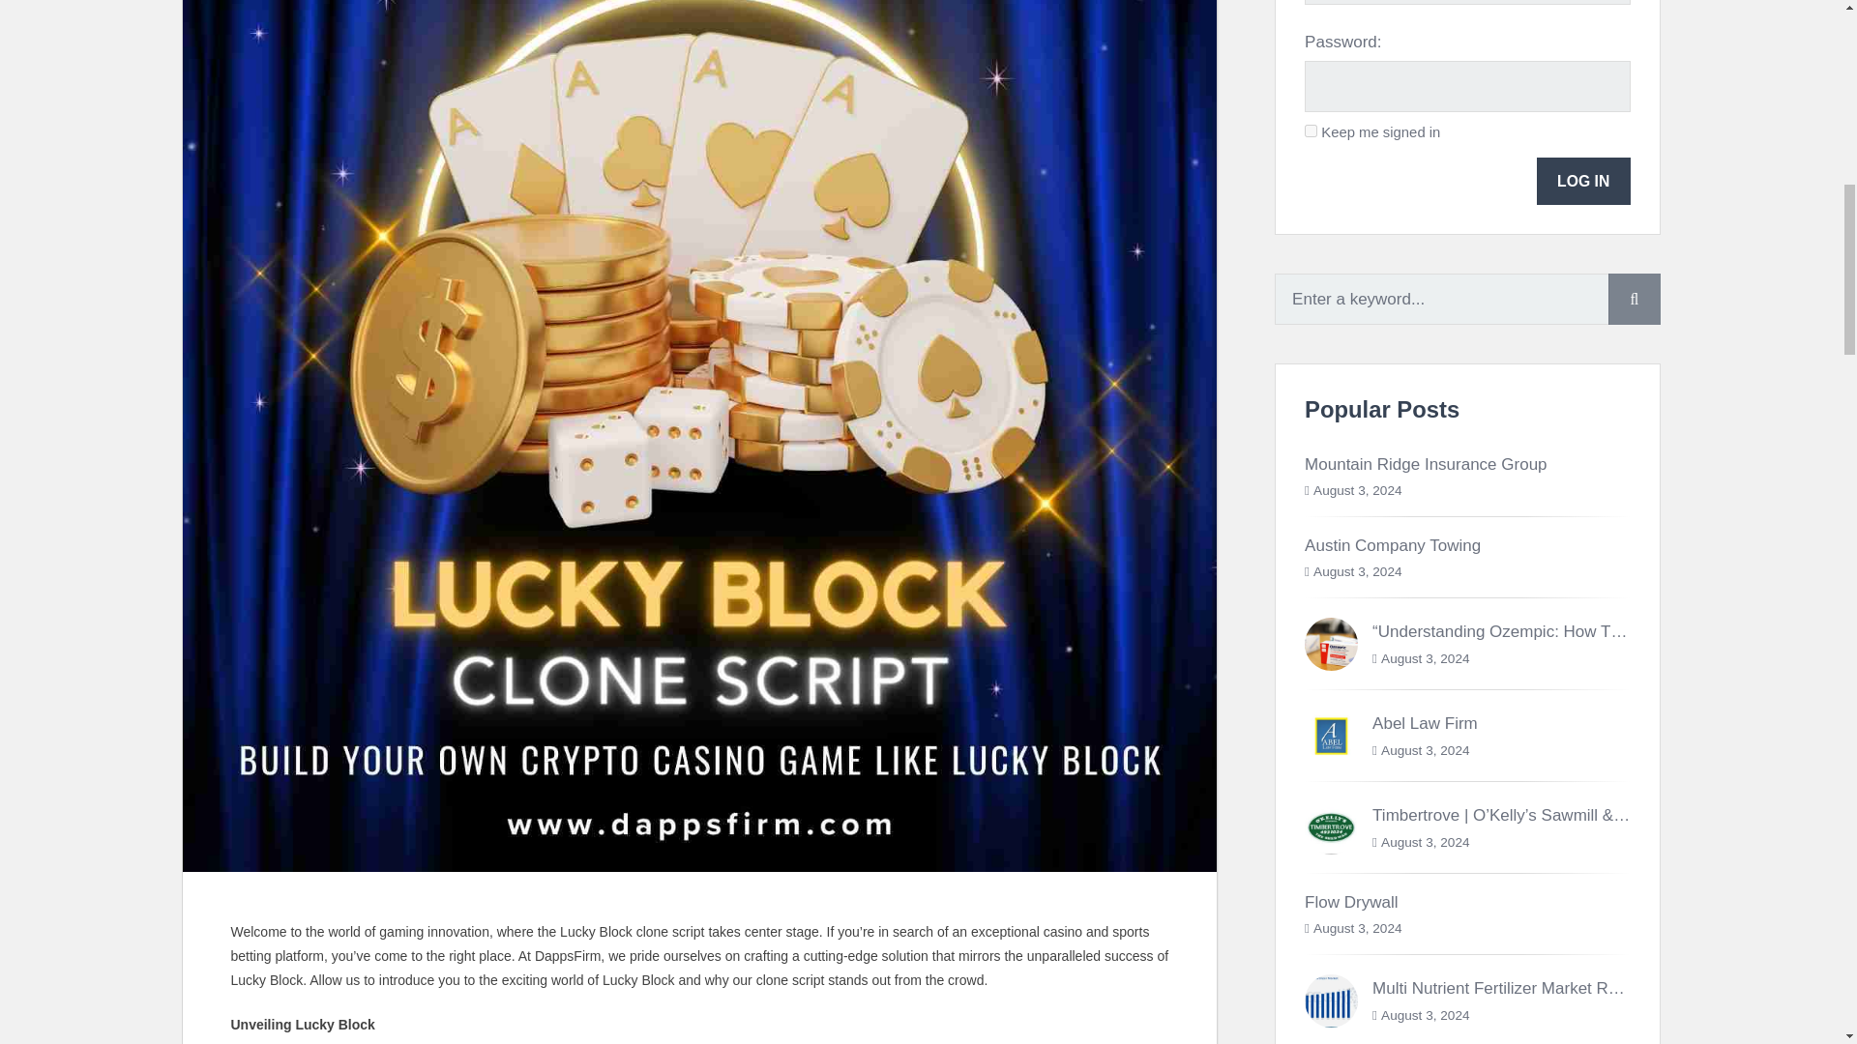  I want to click on Mountain Ridge Insurance Group, so click(1426, 464).